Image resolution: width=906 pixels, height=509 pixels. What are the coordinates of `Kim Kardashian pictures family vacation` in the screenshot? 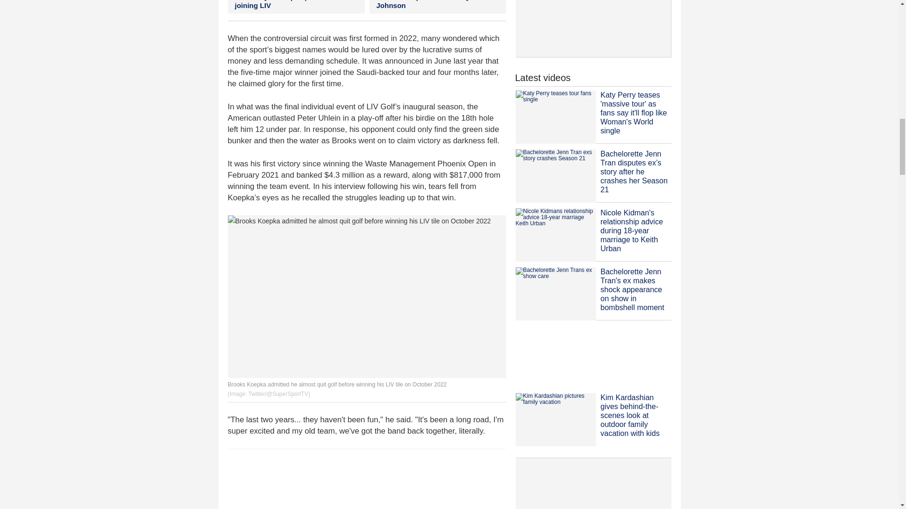 It's located at (555, 419).